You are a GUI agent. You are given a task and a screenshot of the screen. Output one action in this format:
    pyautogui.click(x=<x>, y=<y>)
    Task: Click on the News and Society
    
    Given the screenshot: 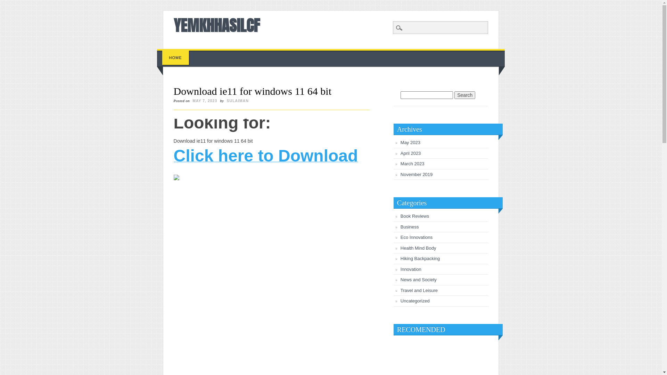 What is the action you would take?
    pyautogui.click(x=419, y=280)
    